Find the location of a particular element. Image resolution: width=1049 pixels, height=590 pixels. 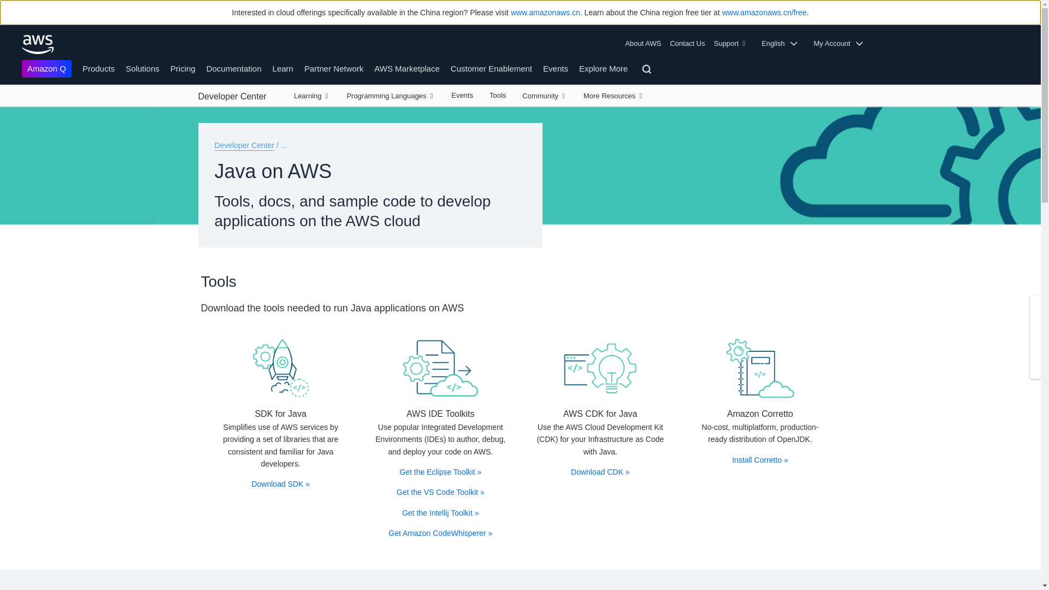

Solutions is located at coordinates (142, 68).